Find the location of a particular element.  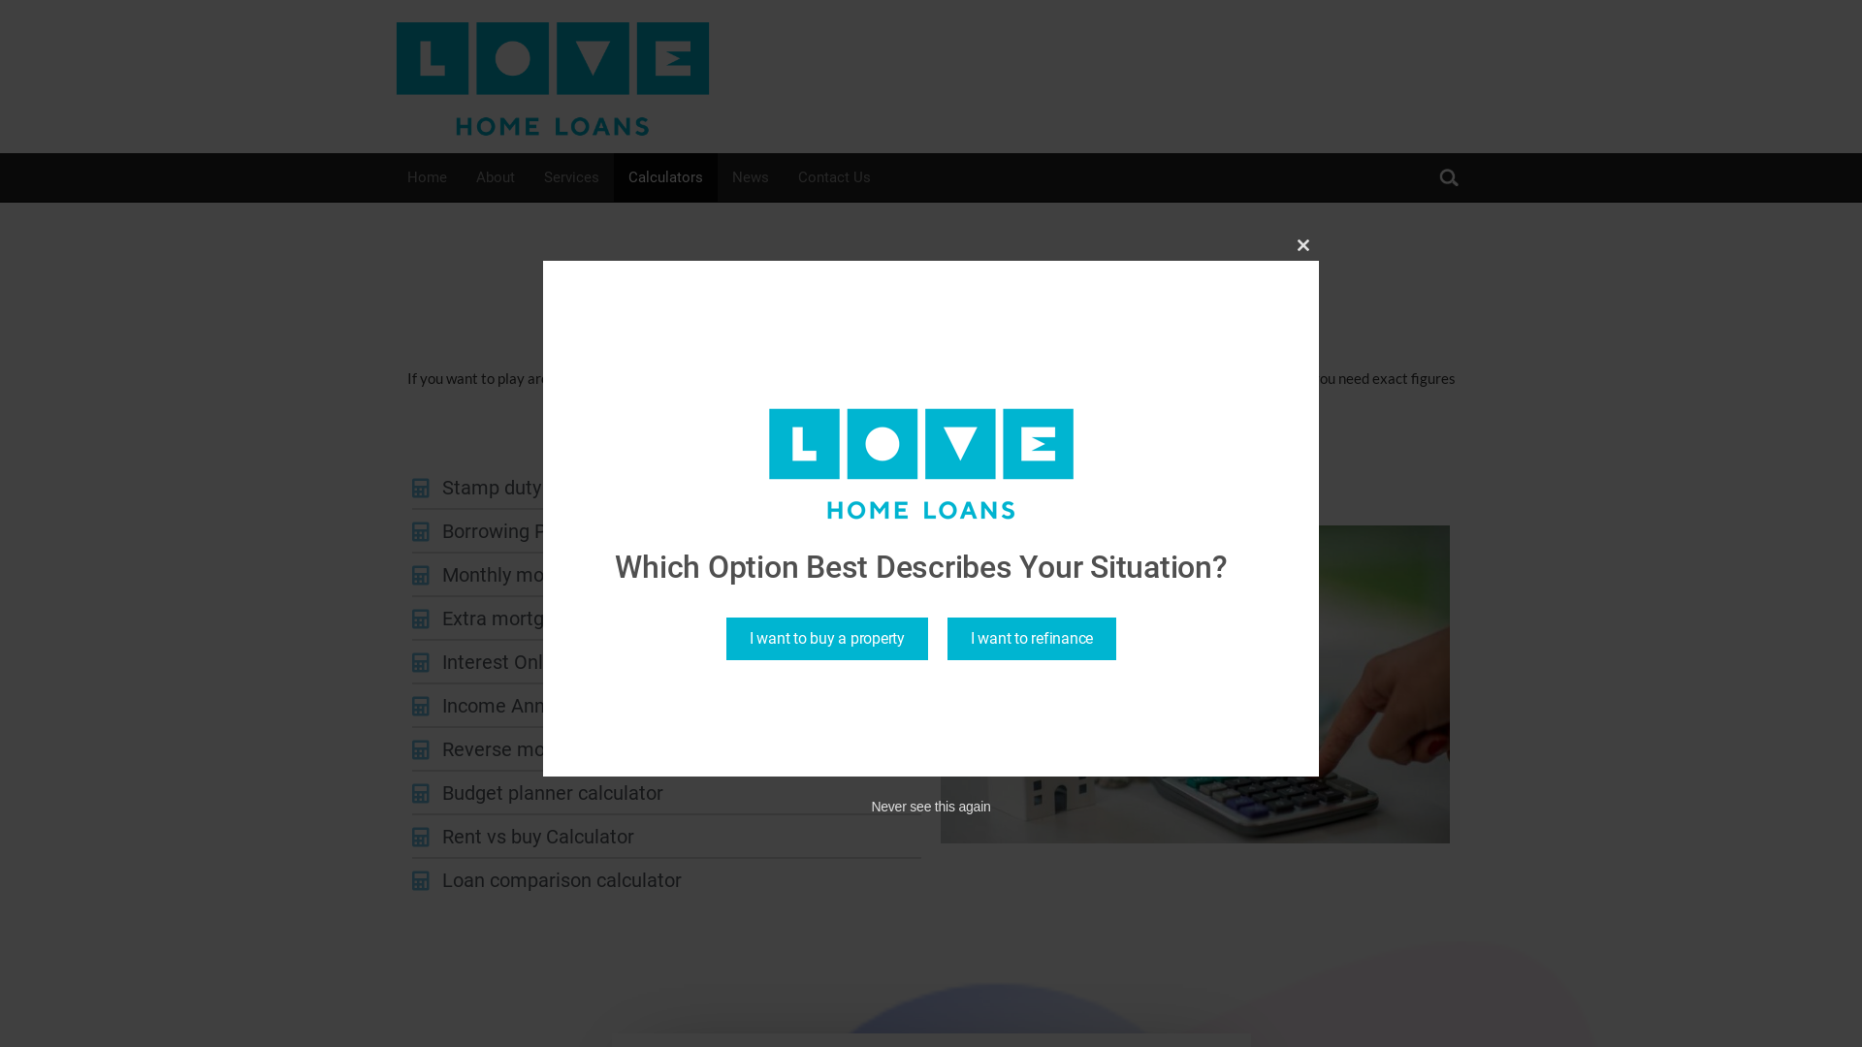

Monthly mortgage repayment calculator is located at coordinates (667, 576).